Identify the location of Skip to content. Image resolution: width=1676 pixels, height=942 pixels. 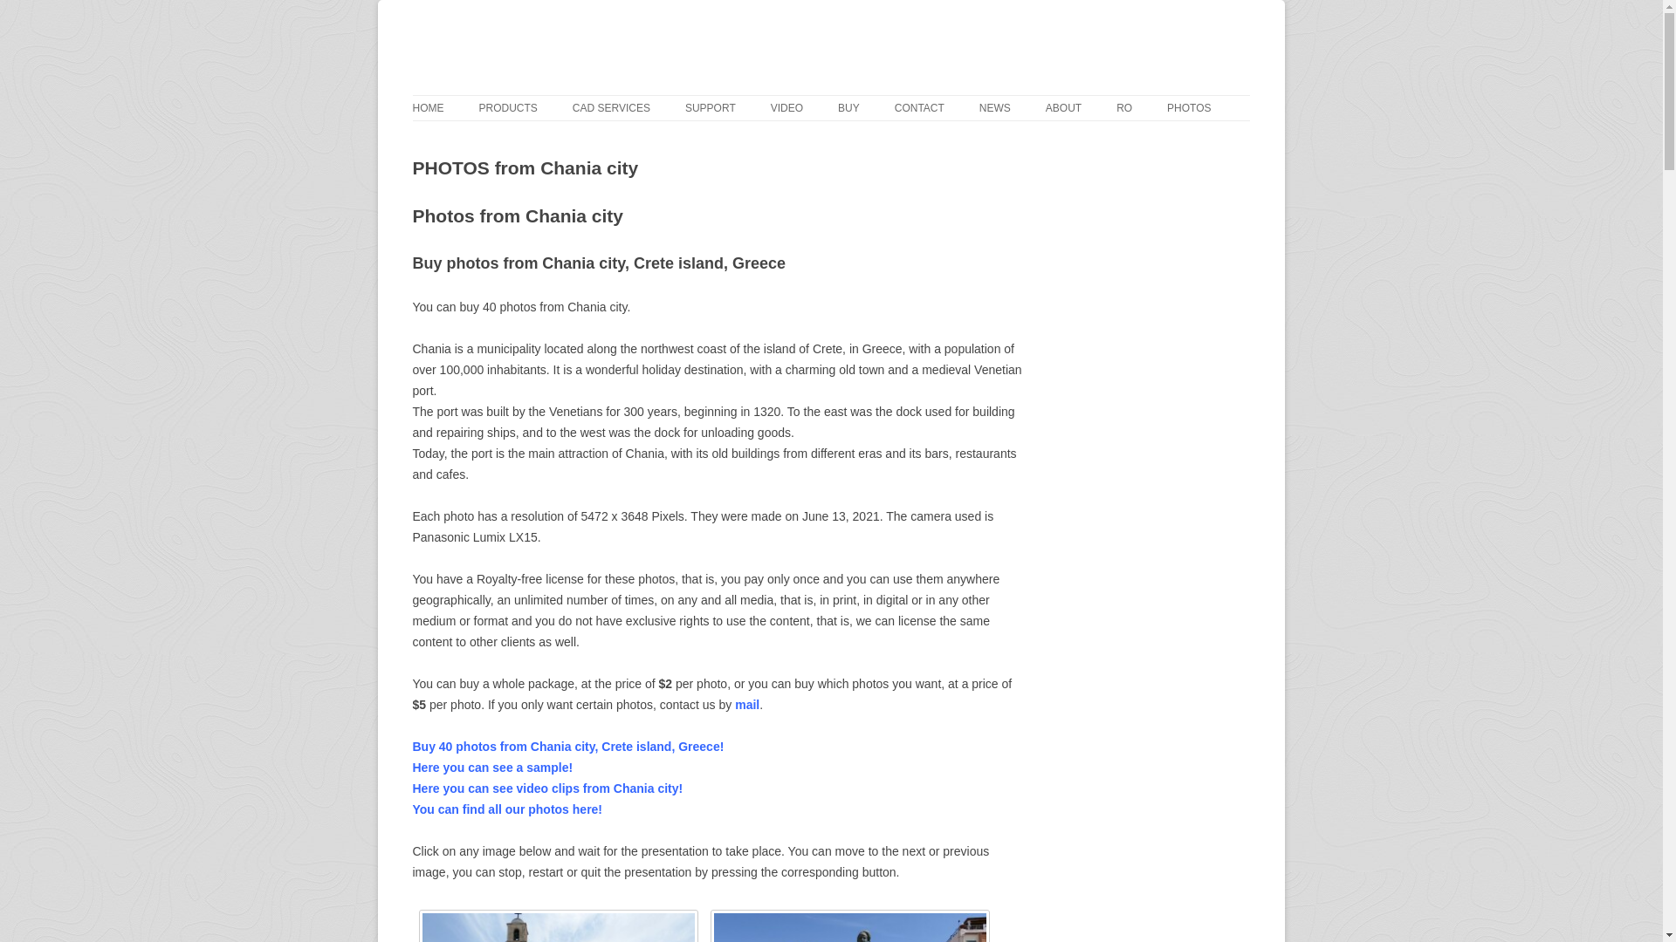
(1290, 6).